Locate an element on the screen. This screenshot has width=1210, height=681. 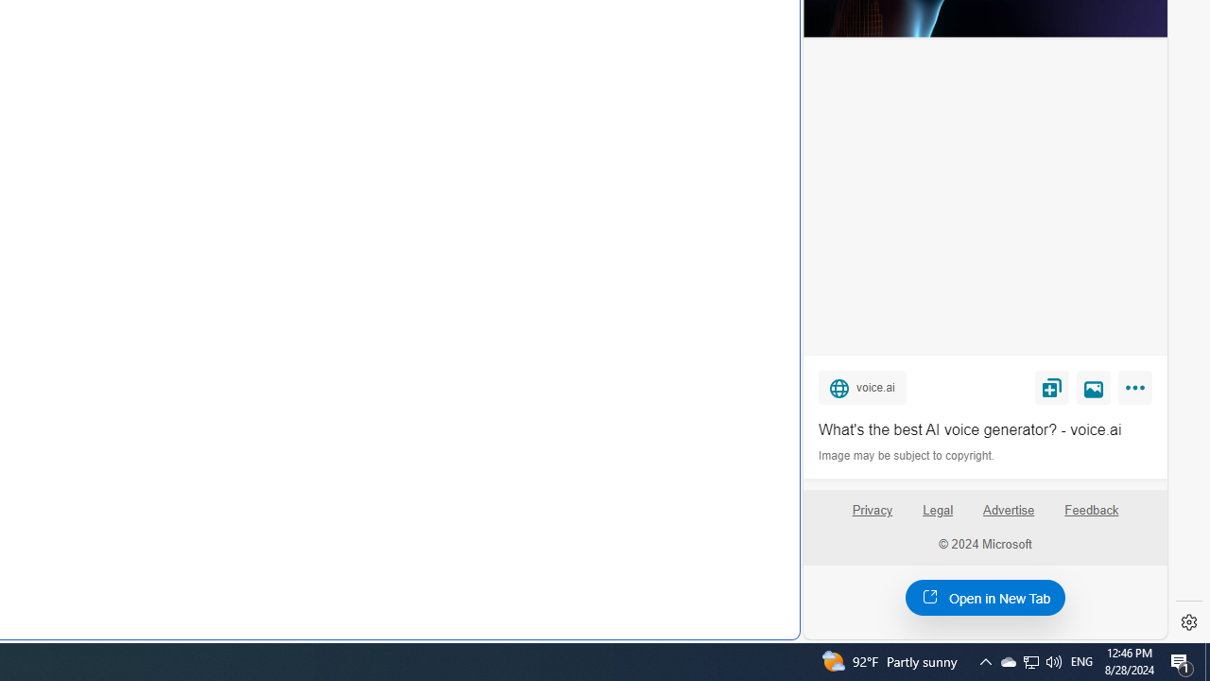
Legal is located at coordinates (938, 511).